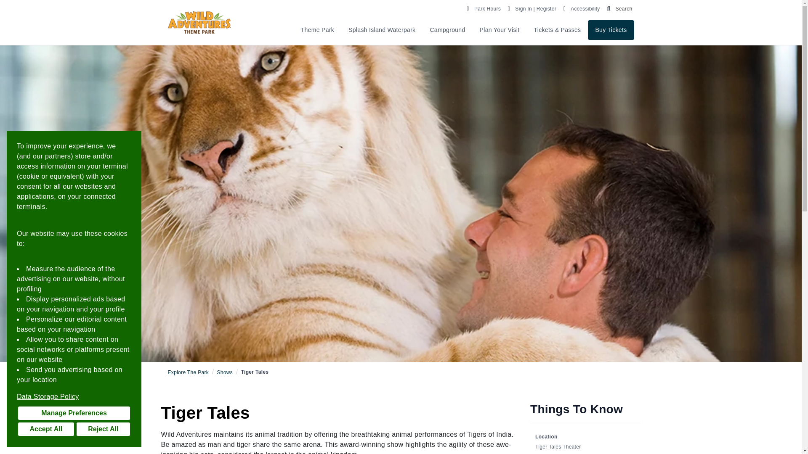 The width and height of the screenshot is (808, 454). I want to click on Manage Preferences, so click(74, 413).